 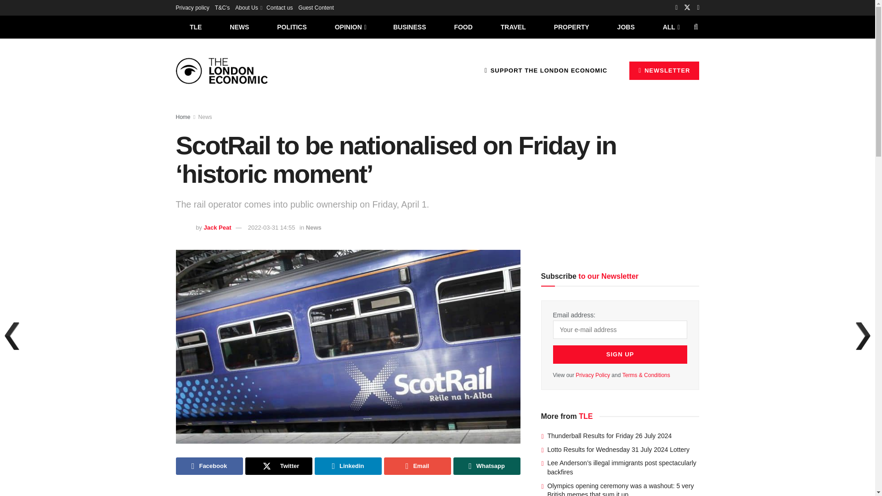 What do you see at coordinates (664, 70) in the screenshot?
I see `NEWSLETTER` at bounding box center [664, 70].